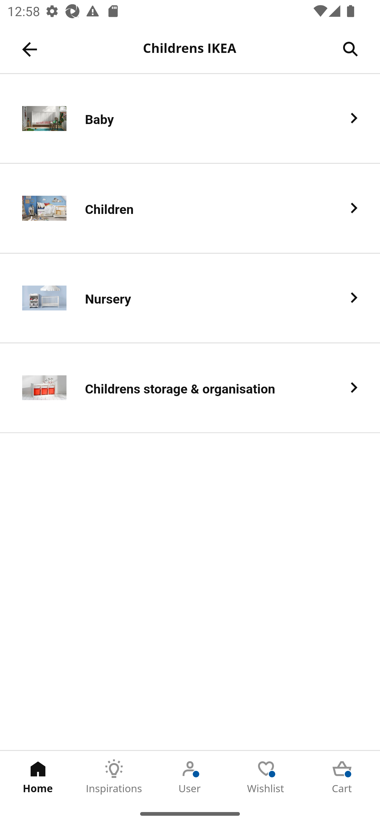  Describe the element at coordinates (190, 208) in the screenshot. I see `Children` at that location.